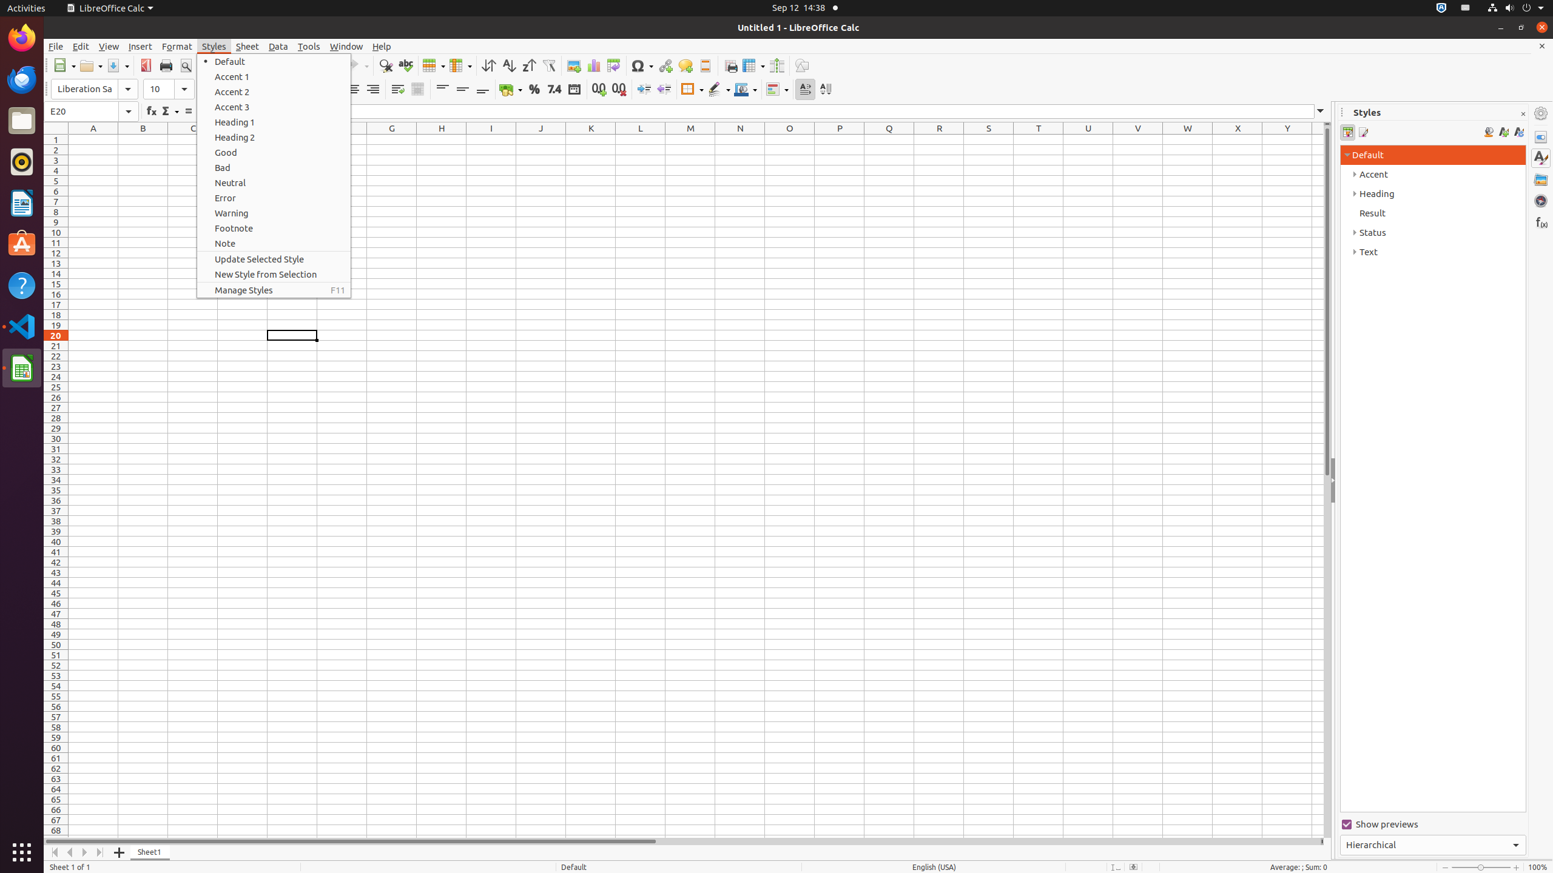  What do you see at coordinates (101, 852) in the screenshot?
I see `Move To End` at bounding box center [101, 852].